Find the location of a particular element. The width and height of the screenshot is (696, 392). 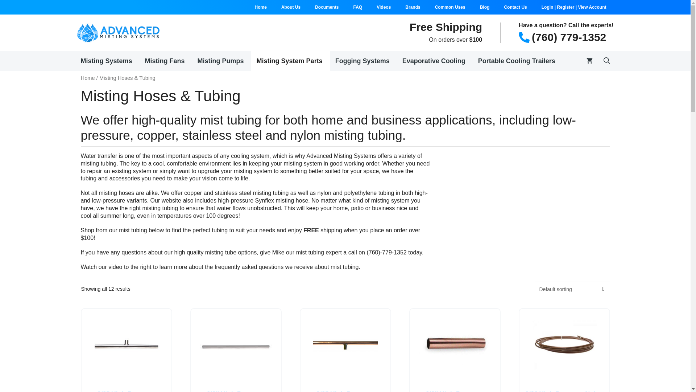

Brands is located at coordinates (413, 7).